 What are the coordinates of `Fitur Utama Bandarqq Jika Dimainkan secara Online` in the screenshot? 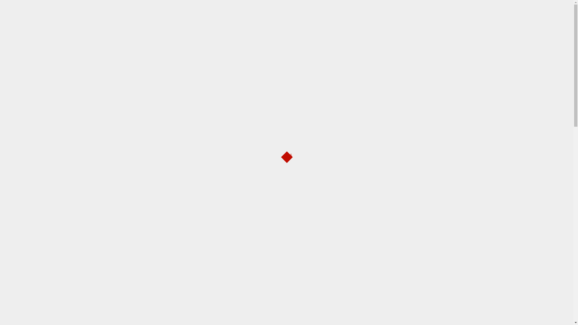 It's located at (391, 175).